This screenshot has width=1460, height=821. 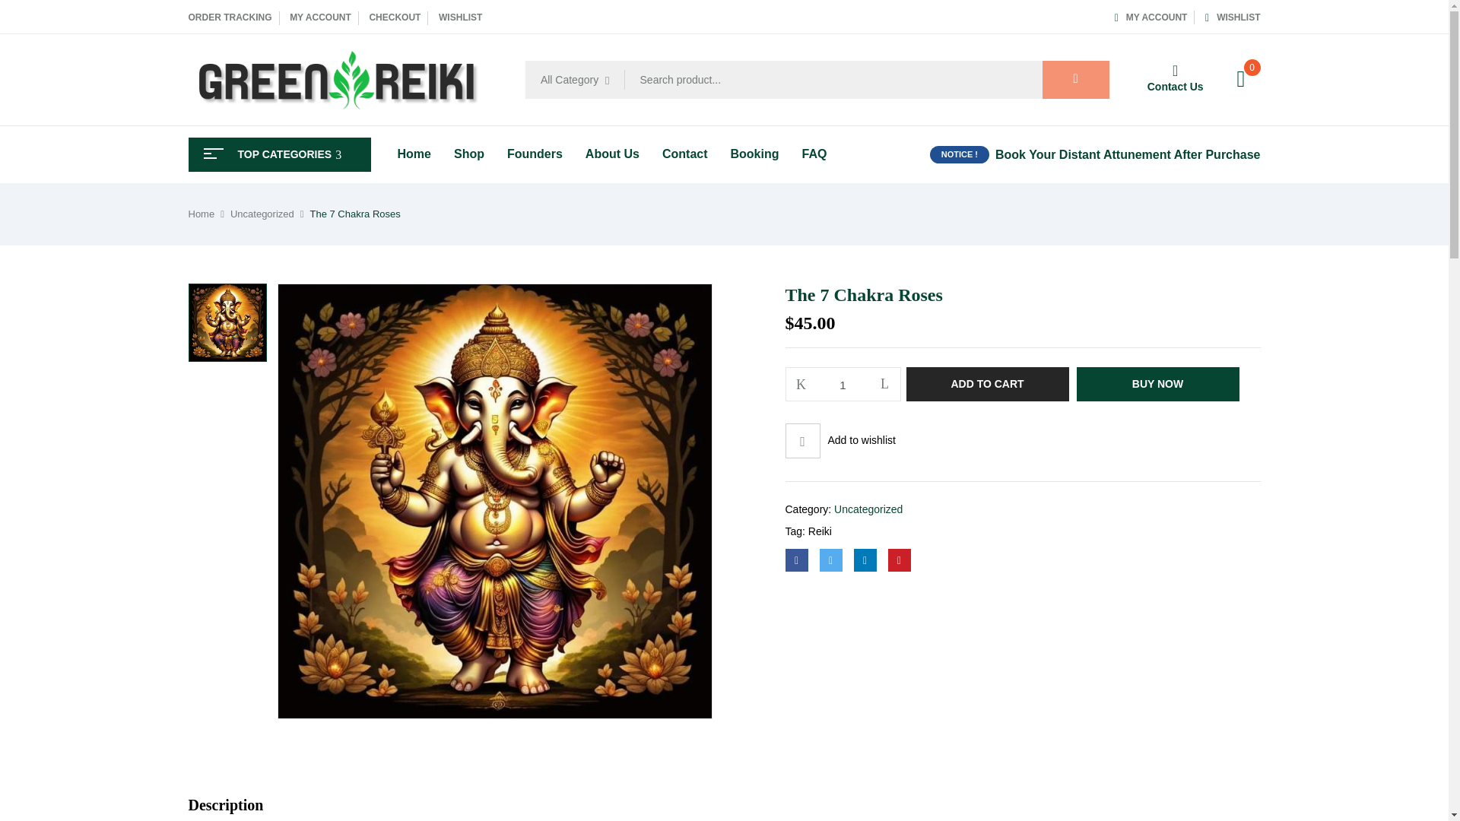 What do you see at coordinates (394, 17) in the screenshot?
I see `CHECKOUT` at bounding box center [394, 17].